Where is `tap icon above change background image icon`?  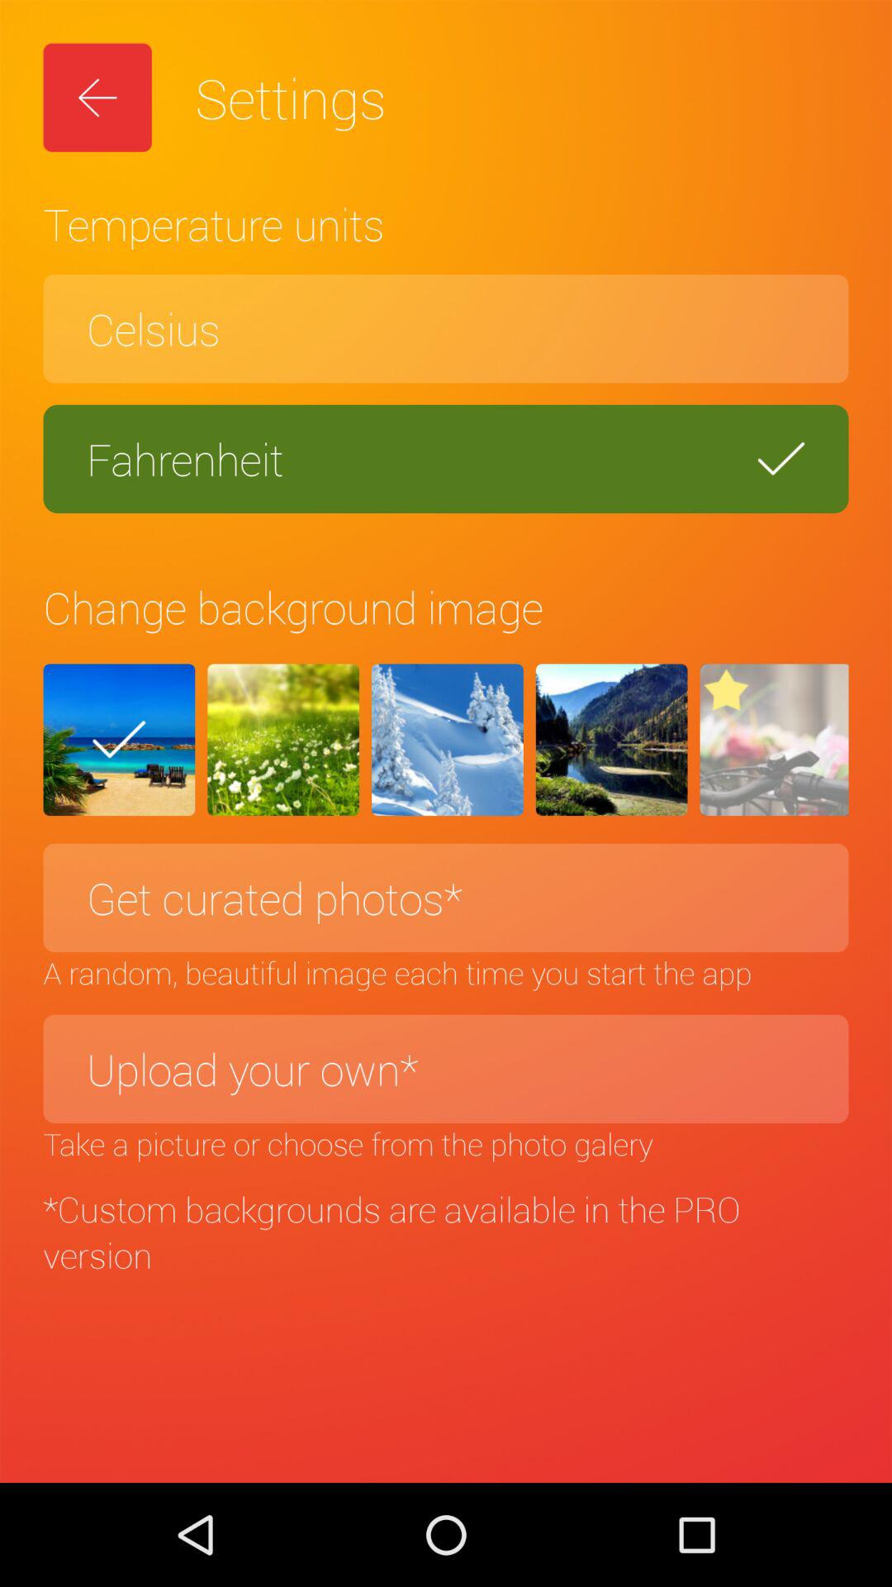
tap icon above change background image icon is located at coordinates (446, 459).